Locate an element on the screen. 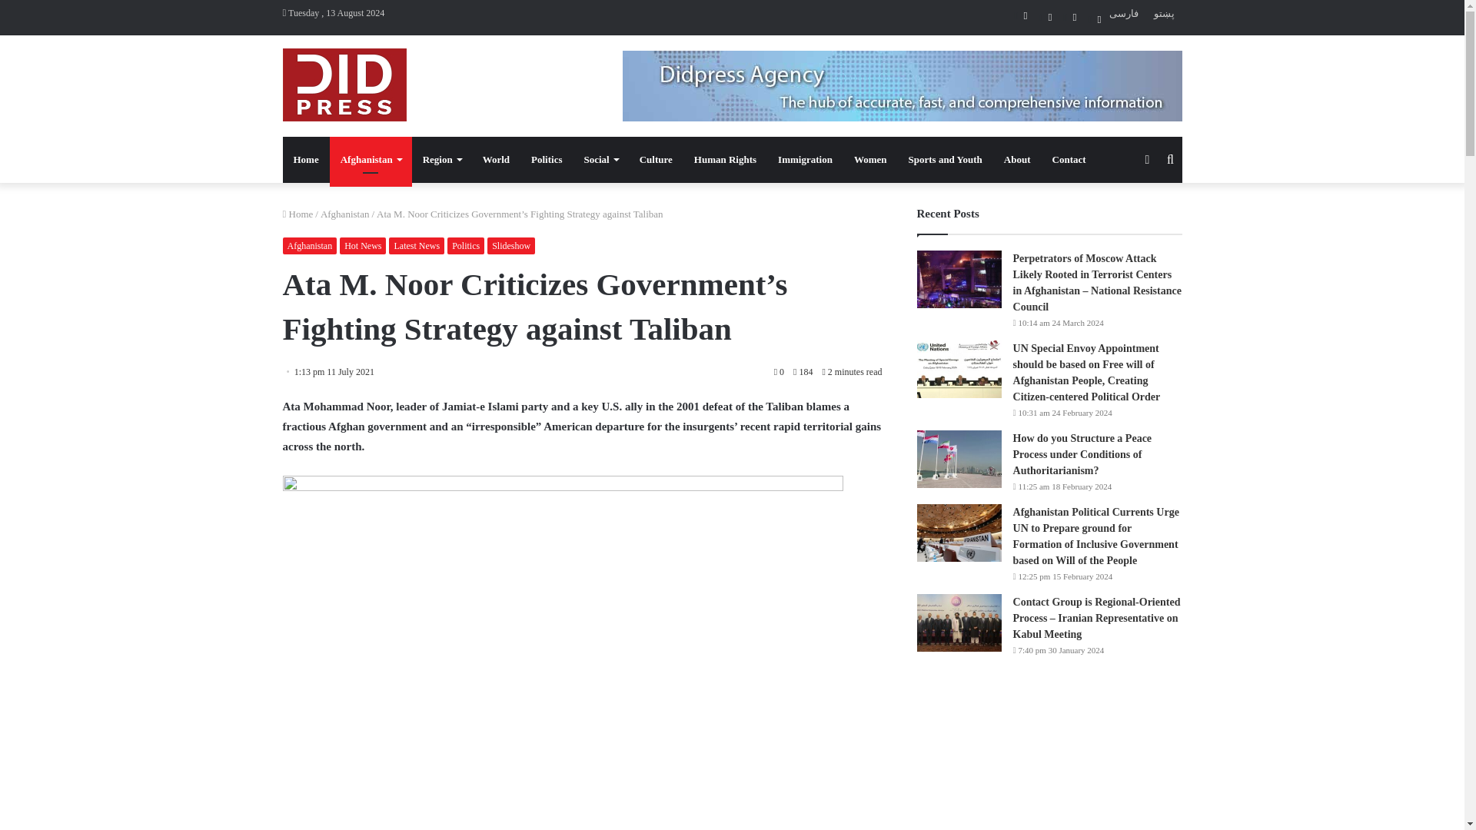 The image size is (1476, 830). Sports and Youth is located at coordinates (946, 160).